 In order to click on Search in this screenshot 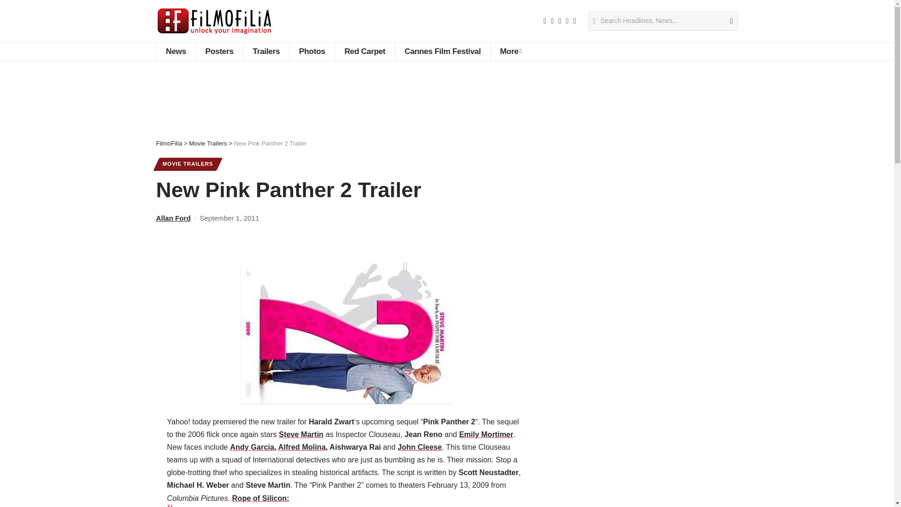, I will do `click(727, 21)`.